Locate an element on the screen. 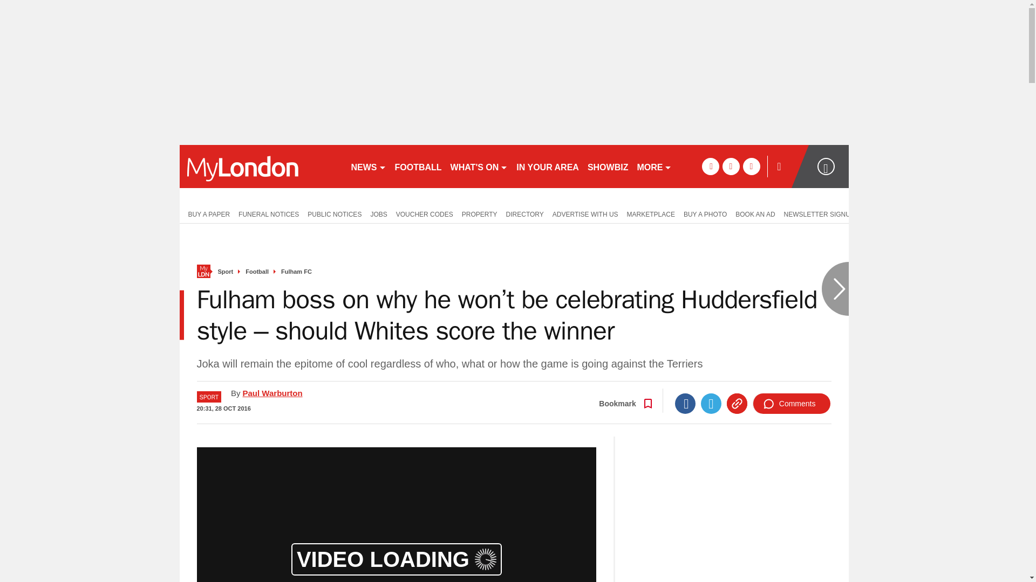  FOOTBALL is located at coordinates (418, 166).